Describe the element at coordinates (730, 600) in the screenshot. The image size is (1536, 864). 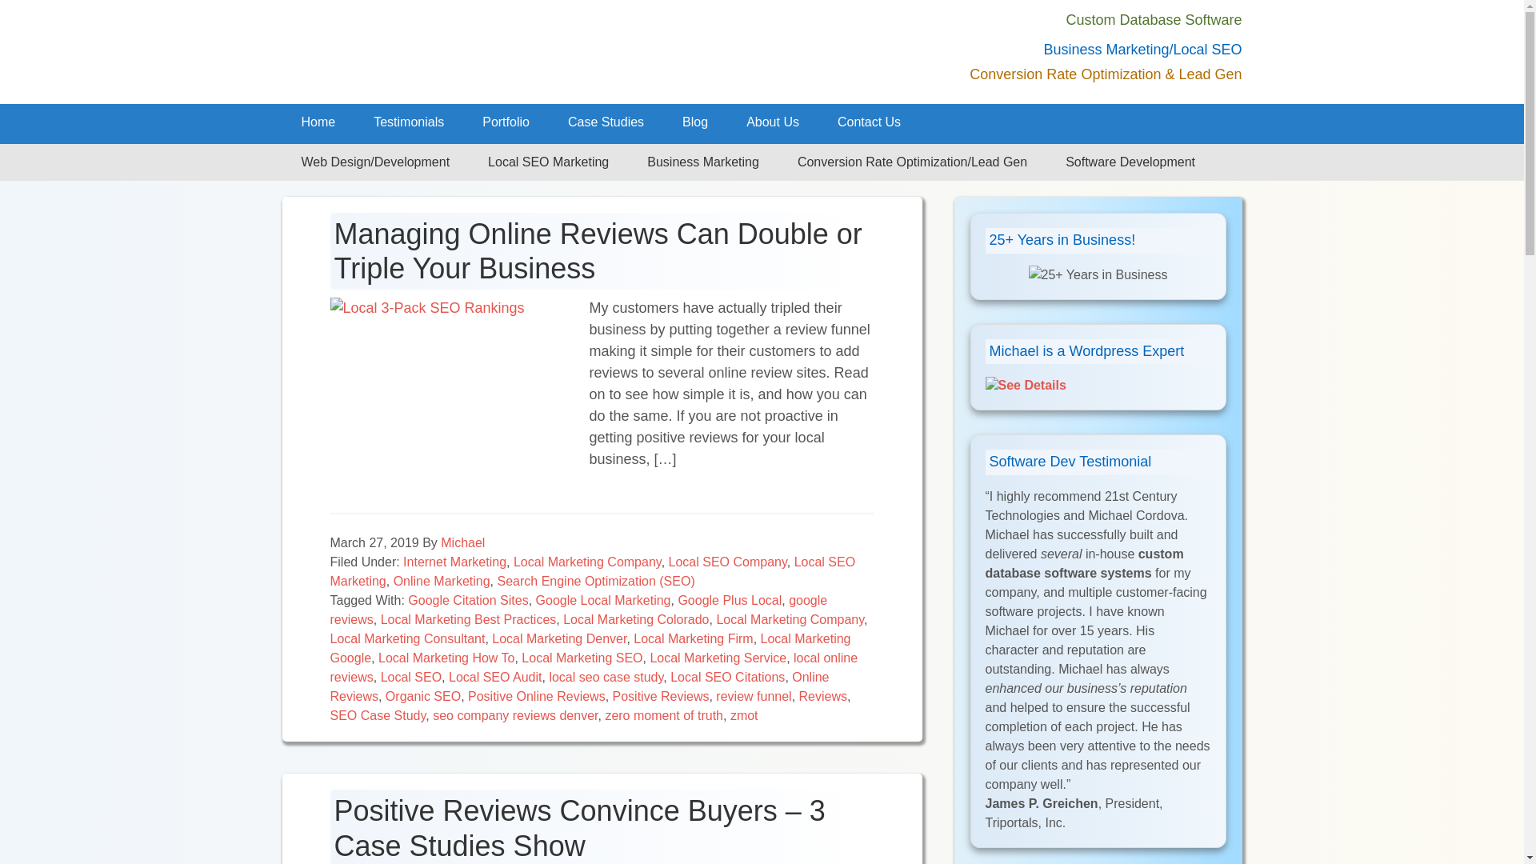
I see `Google Plus Local` at that location.